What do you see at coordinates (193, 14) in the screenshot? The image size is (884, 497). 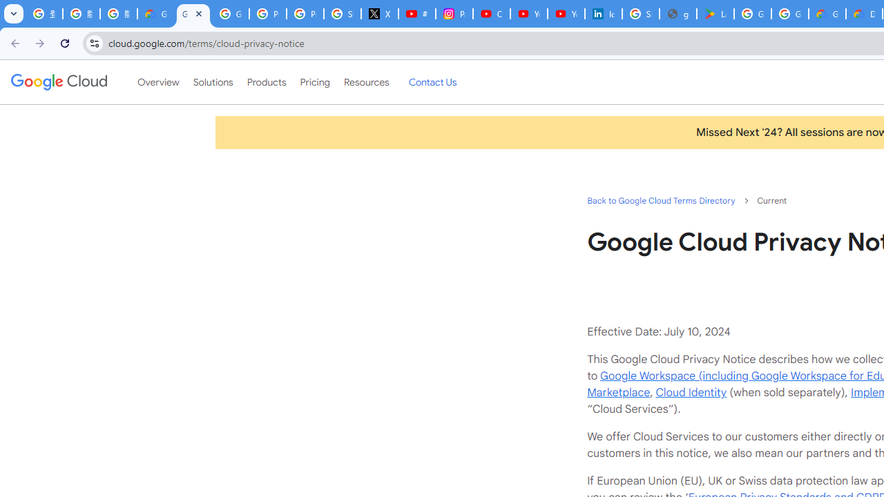 I see `Google Cloud Privacy Notice` at bounding box center [193, 14].